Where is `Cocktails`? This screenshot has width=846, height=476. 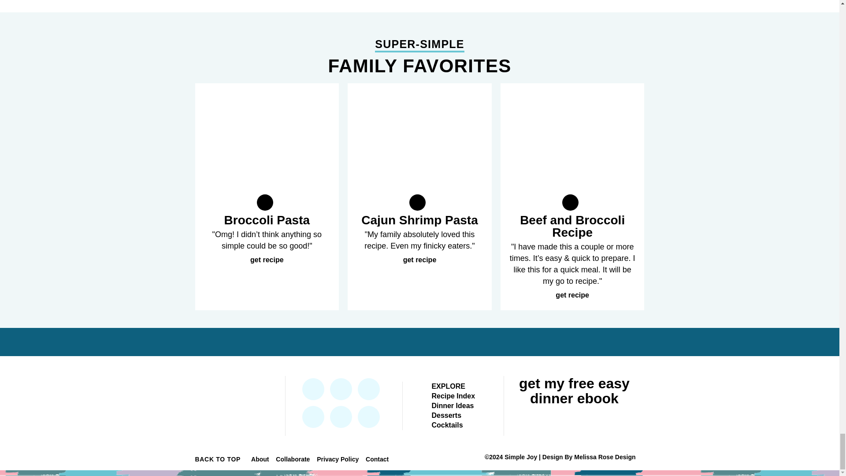 Cocktails is located at coordinates (447, 425).